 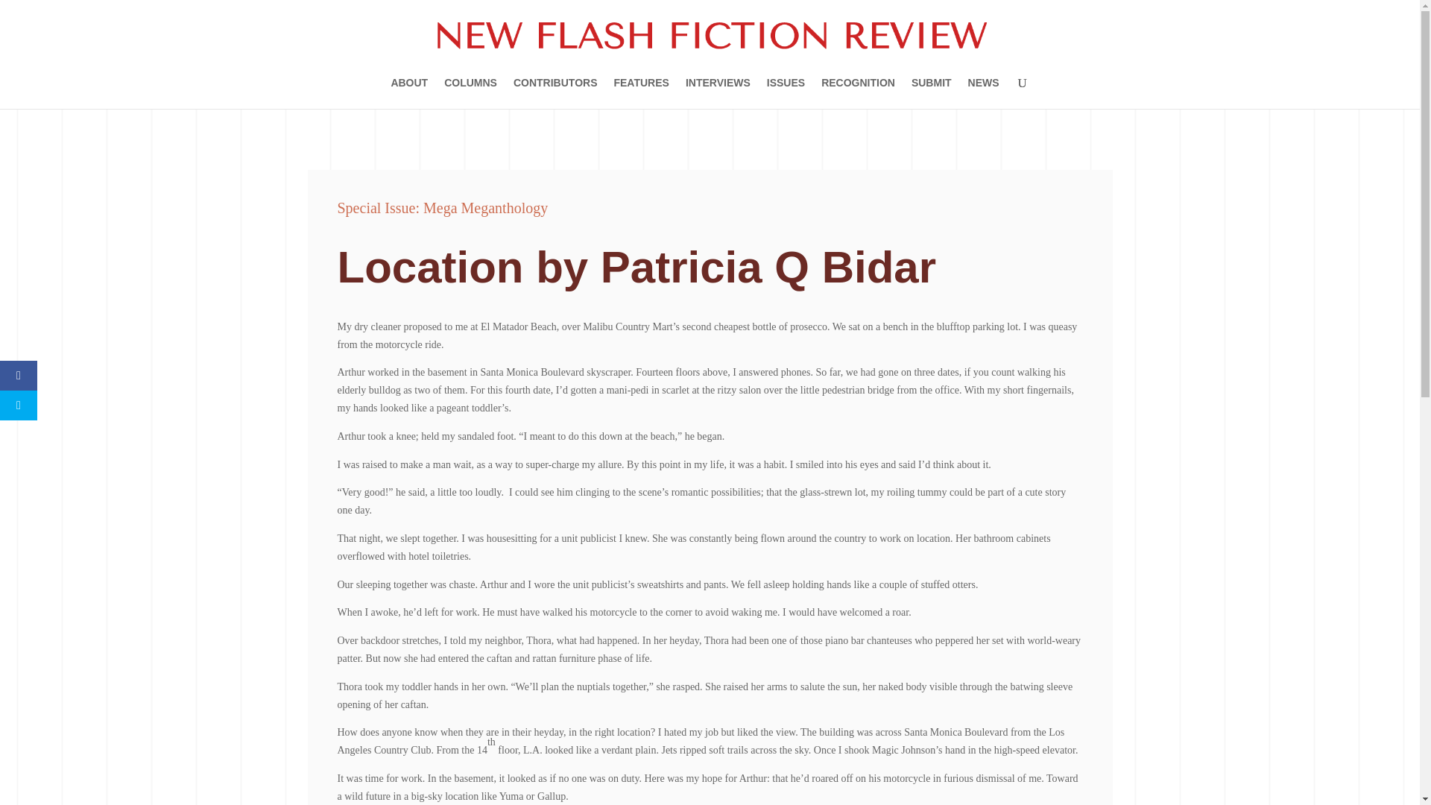 I want to click on FEATURES, so click(x=641, y=92).